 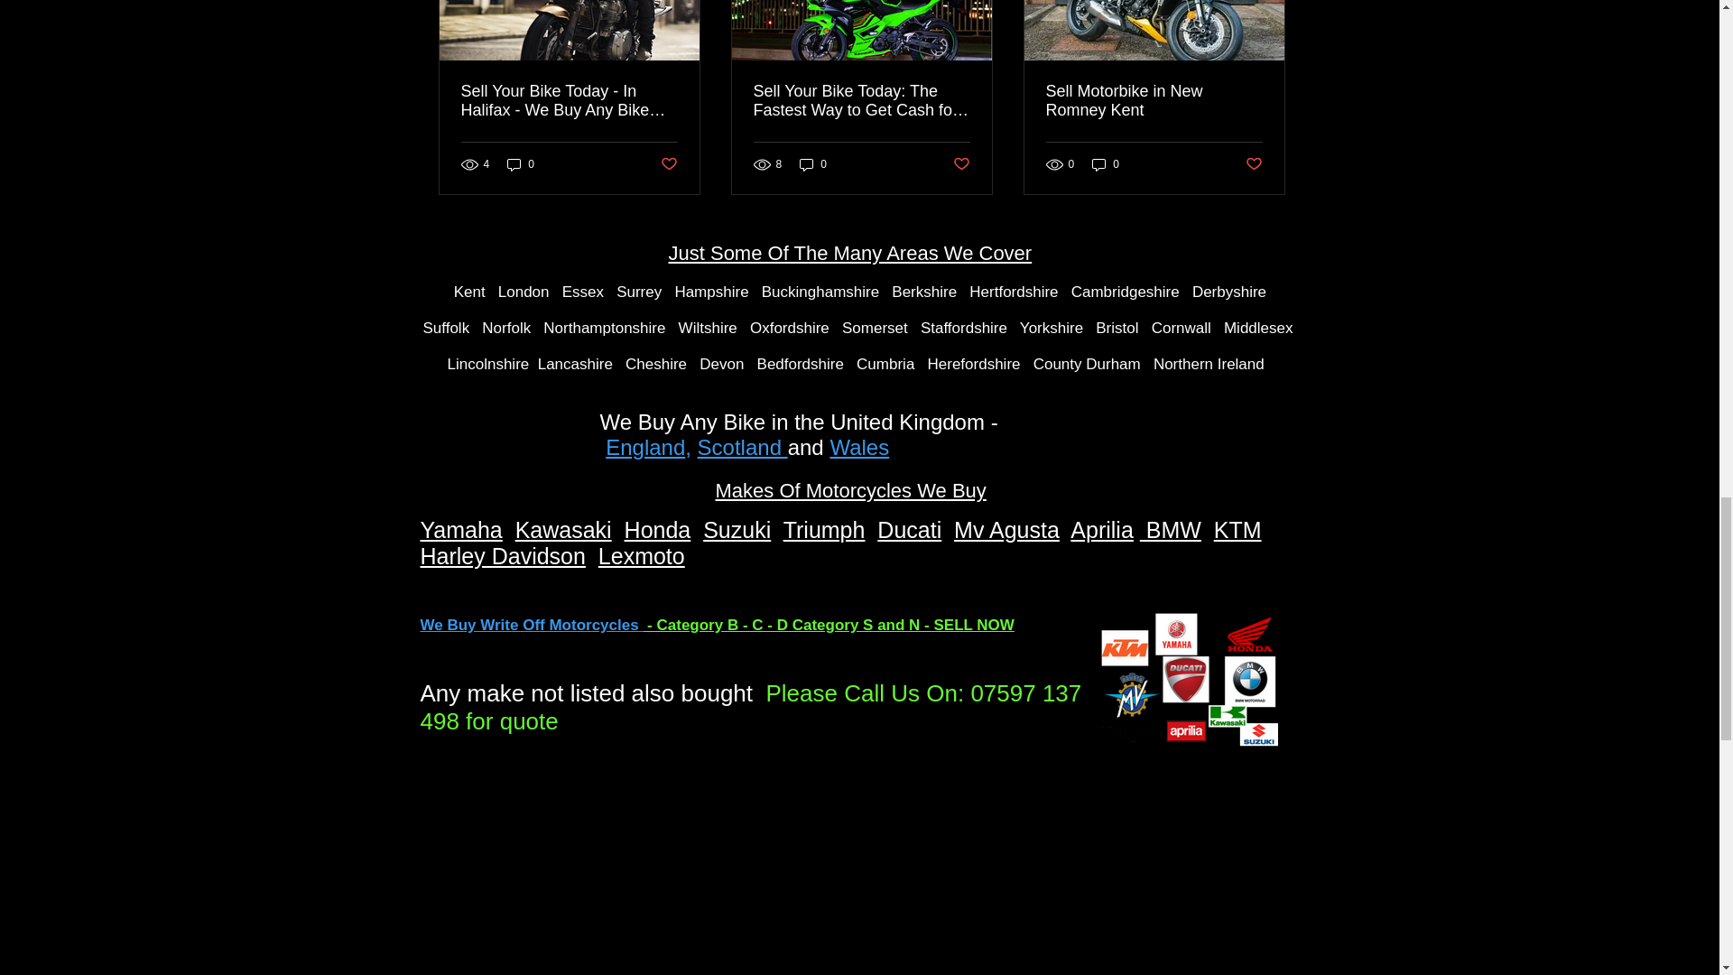 I want to click on Post not marked as liked, so click(x=668, y=164).